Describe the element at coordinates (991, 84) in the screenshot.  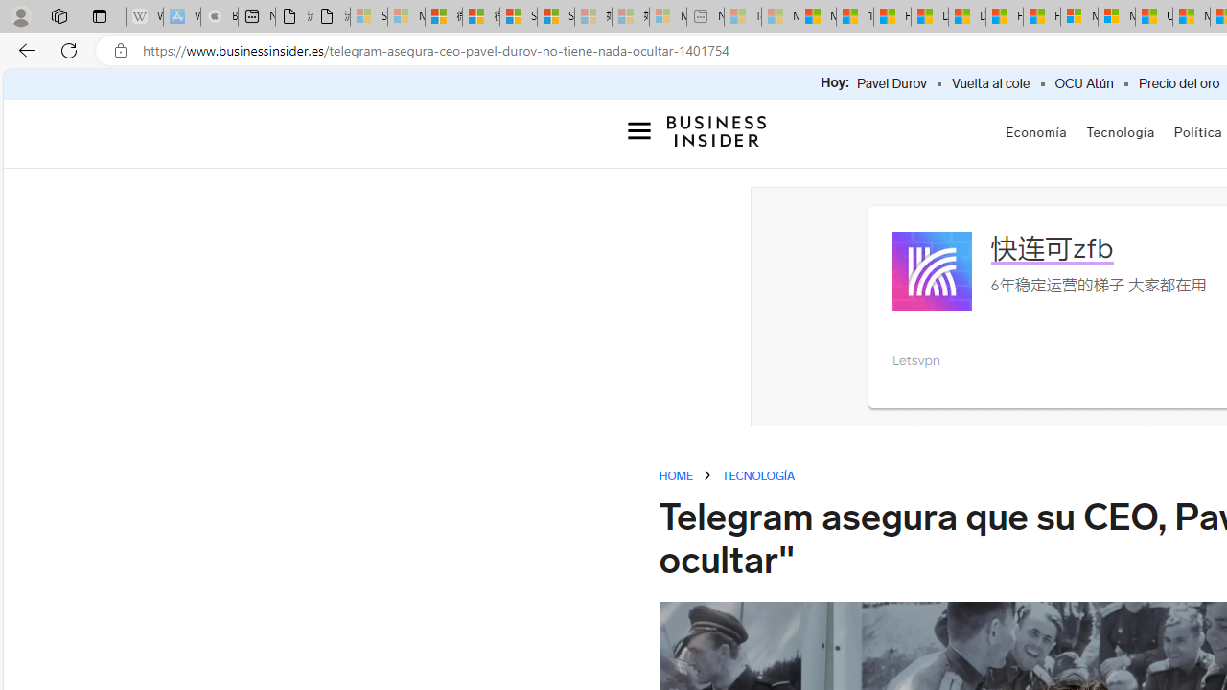
I see `Vuelta al cole` at that location.